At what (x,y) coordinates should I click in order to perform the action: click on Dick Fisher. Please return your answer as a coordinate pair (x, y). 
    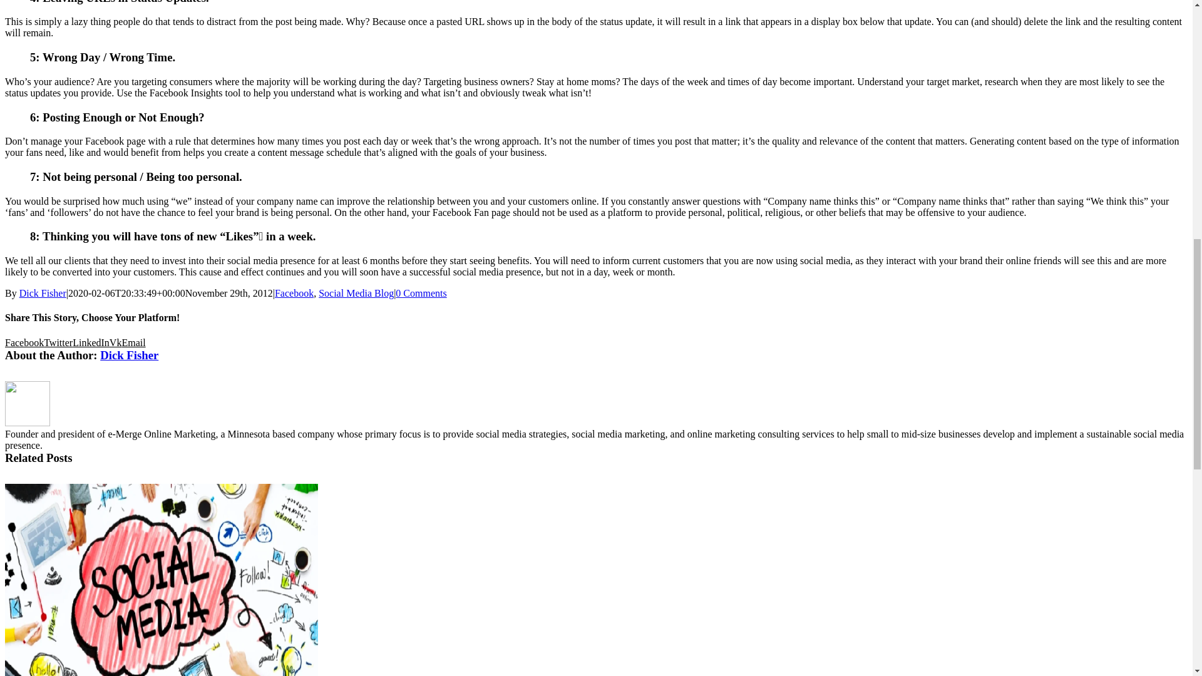
    Looking at the image, I should click on (43, 293).